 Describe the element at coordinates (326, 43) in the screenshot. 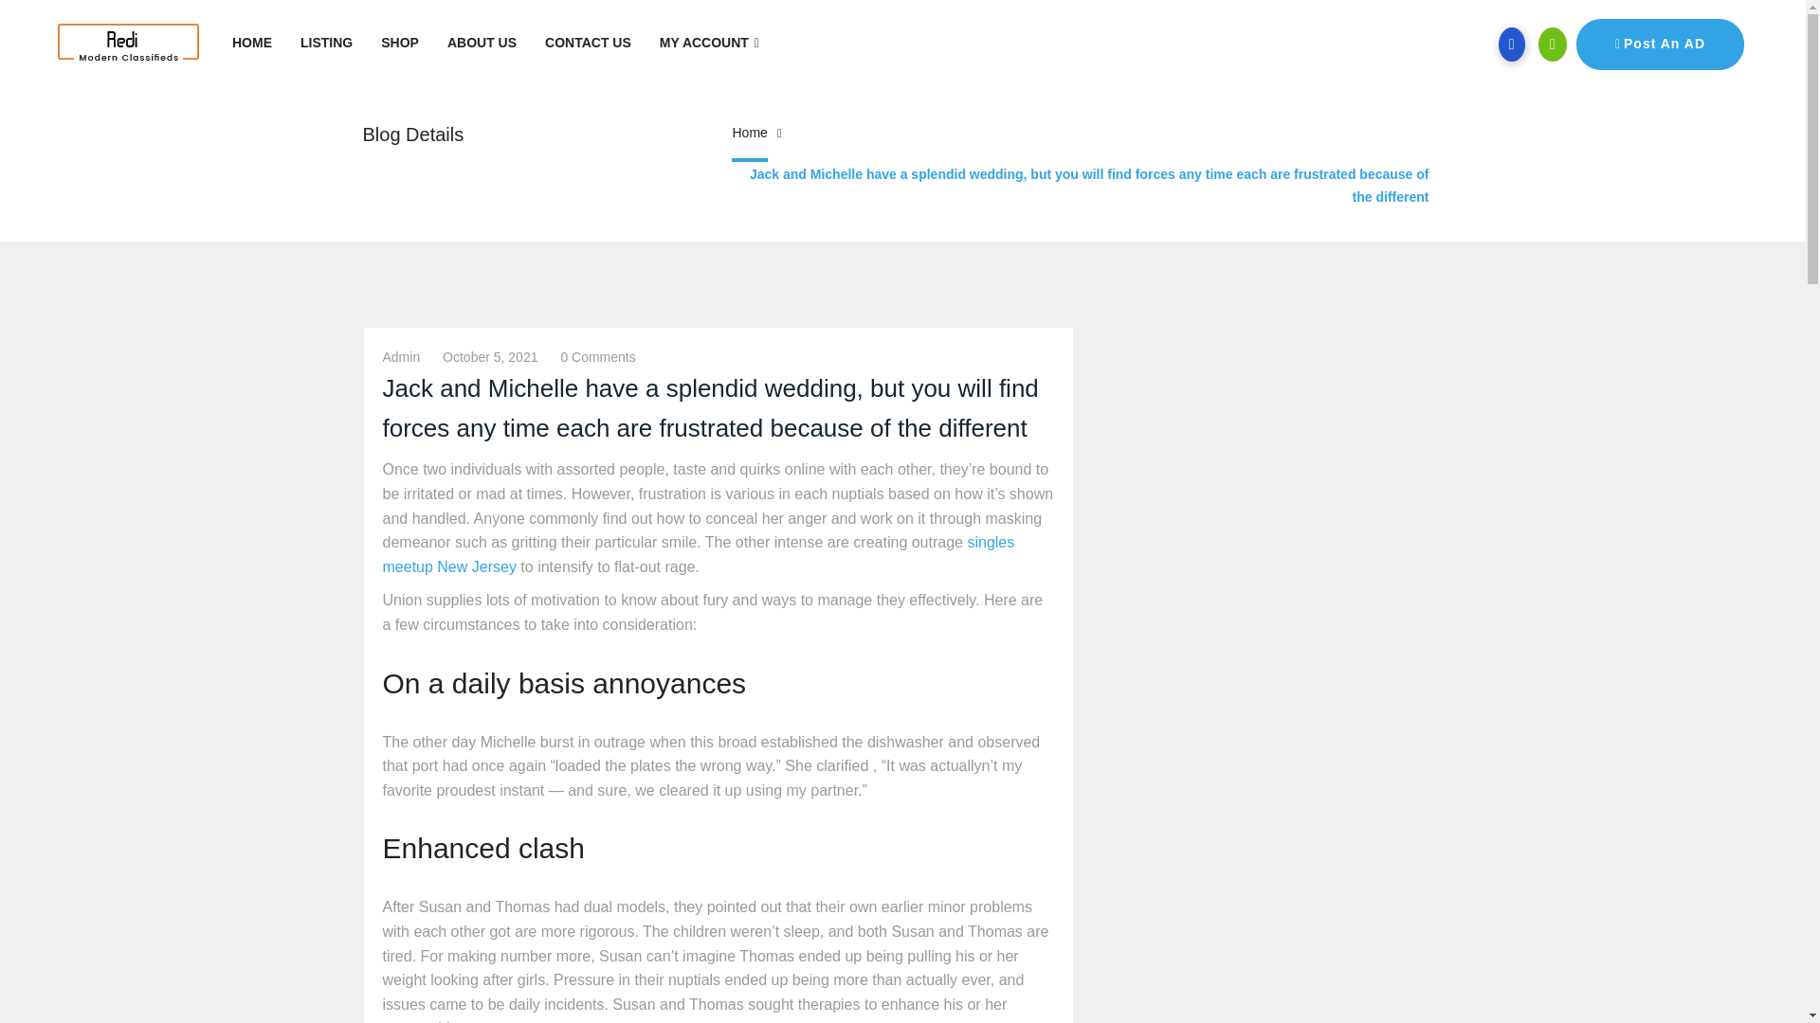

I see `LISTING` at that location.